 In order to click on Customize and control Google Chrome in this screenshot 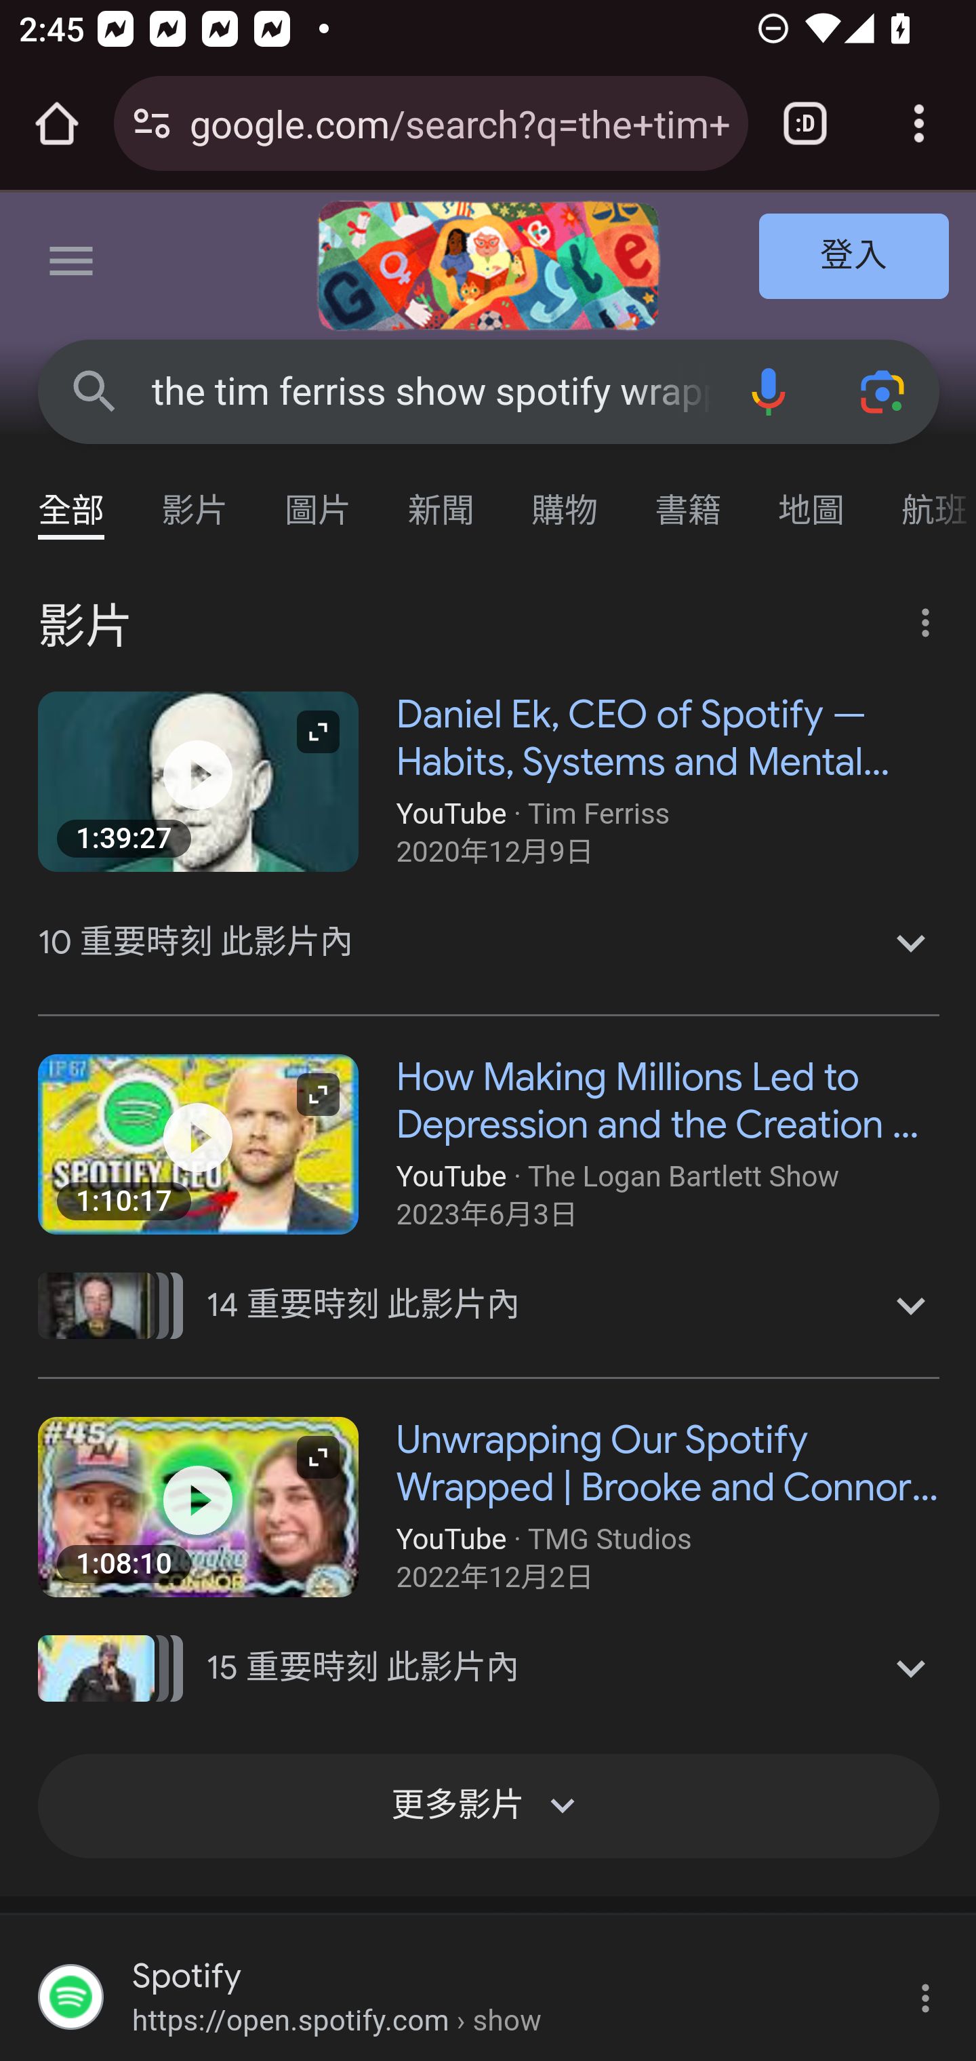, I will do `click(919, 123)`.